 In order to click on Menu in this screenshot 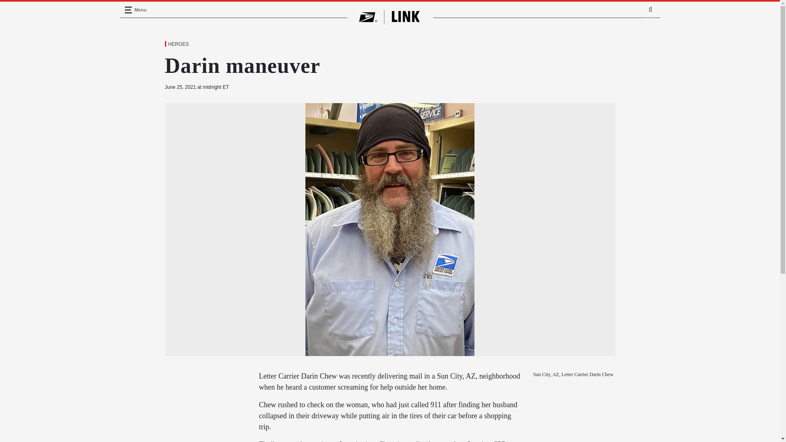, I will do `click(128, 10)`.